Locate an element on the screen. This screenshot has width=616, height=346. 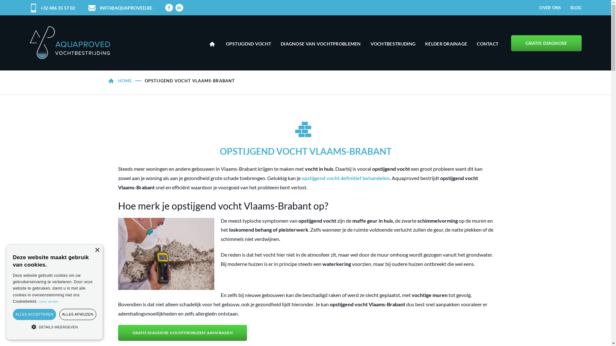
DIAGNOSE VAN VOCHTPROBLEMEN is located at coordinates (321, 44).